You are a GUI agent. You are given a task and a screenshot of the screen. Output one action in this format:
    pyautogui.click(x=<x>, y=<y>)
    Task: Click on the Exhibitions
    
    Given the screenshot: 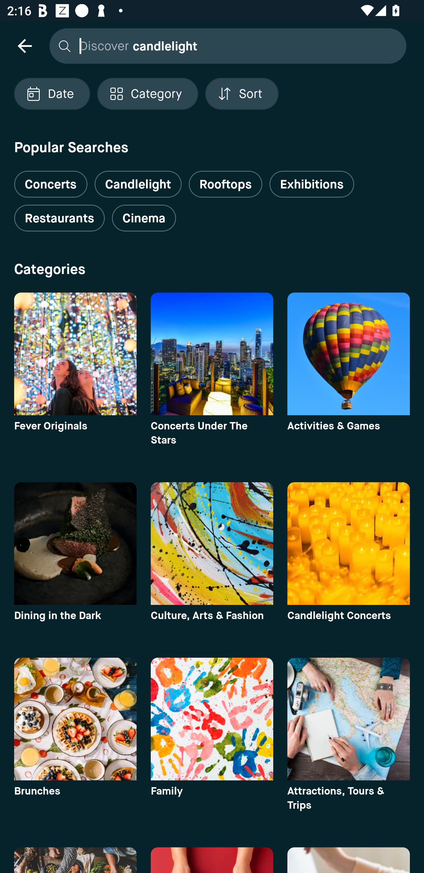 What is the action you would take?
    pyautogui.click(x=312, y=184)
    